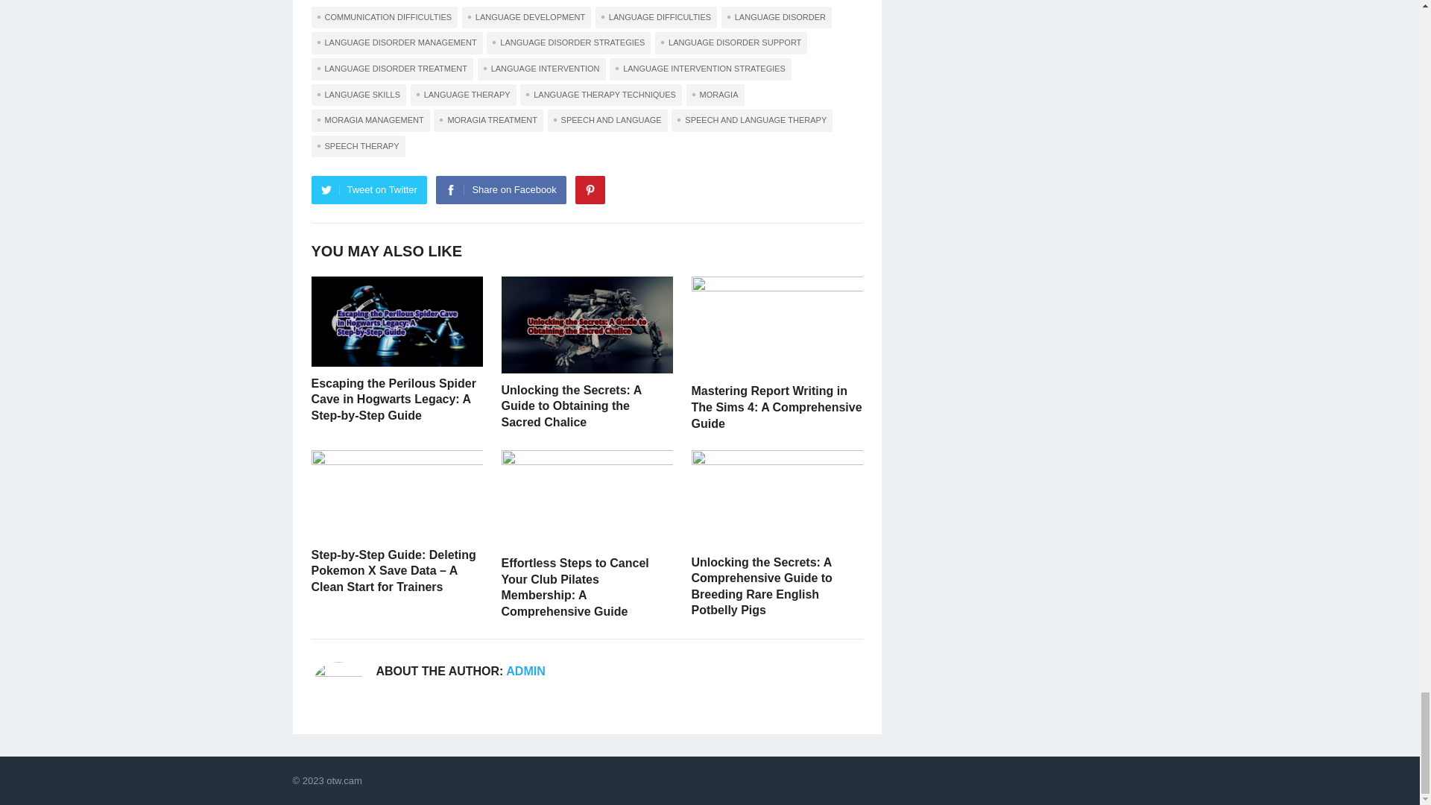 This screenshot has height=805, width=1431. Describe the element at coordinates (751, 121) in the screenshot. I see `SPEECH AND LANGUAGE THERAPY` at that location.